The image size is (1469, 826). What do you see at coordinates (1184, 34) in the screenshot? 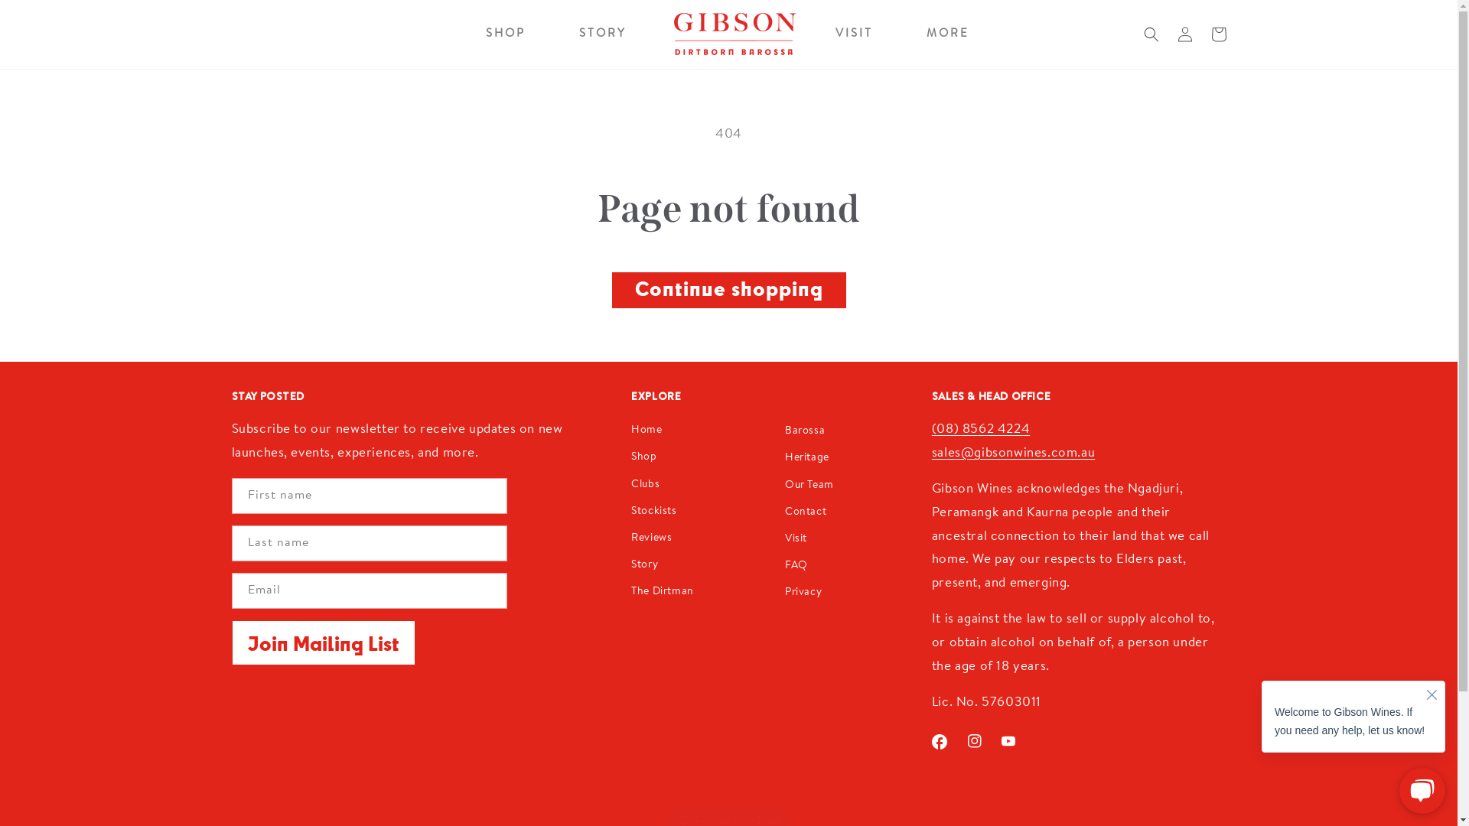
I see `Log in` at bounding box center [1184, 34].